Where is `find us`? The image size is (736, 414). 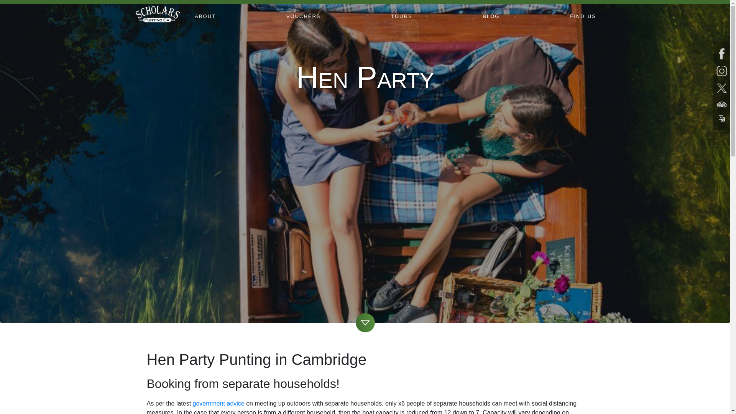
find us is located at coordinates (583, 16).